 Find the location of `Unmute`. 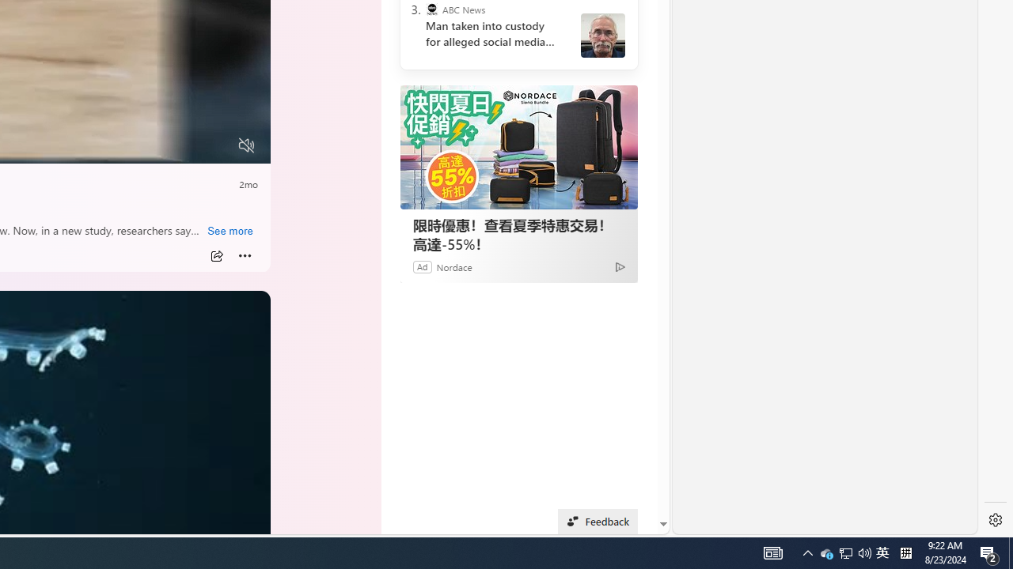

Unmute is located at coordinates (246, 145).